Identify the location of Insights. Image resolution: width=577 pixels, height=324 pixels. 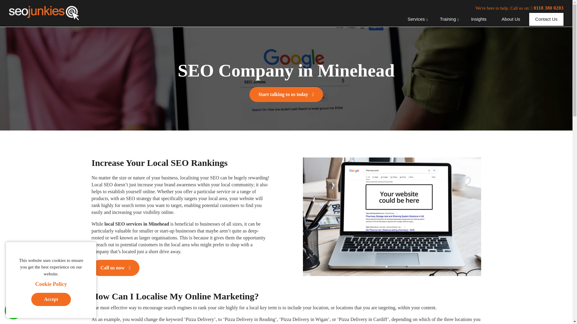
(479, 19).